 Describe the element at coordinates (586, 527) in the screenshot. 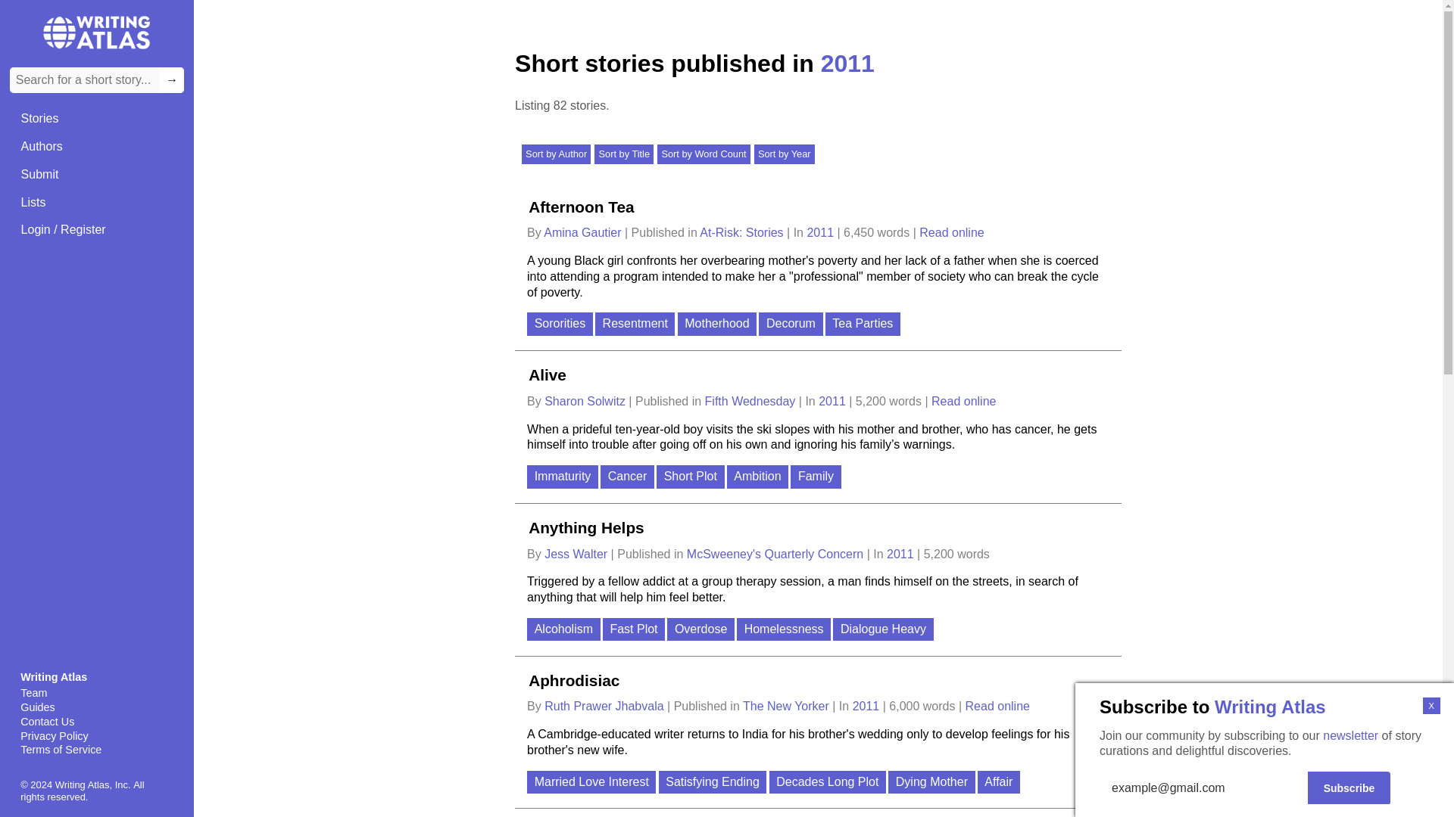

I see `Anything Helps` at that location.